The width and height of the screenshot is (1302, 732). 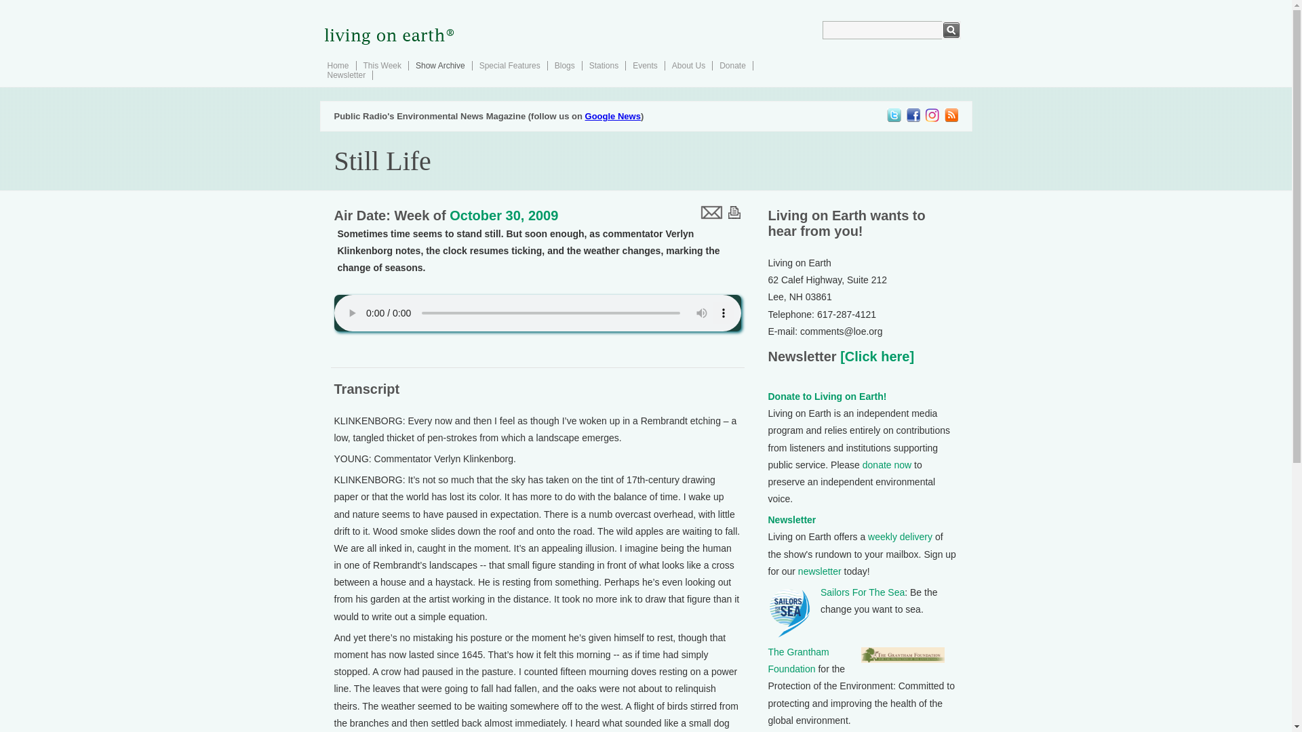 What do you see at coordinates (710, 211) in the screenshot?
I see `email` at bounding box center [710, 211].